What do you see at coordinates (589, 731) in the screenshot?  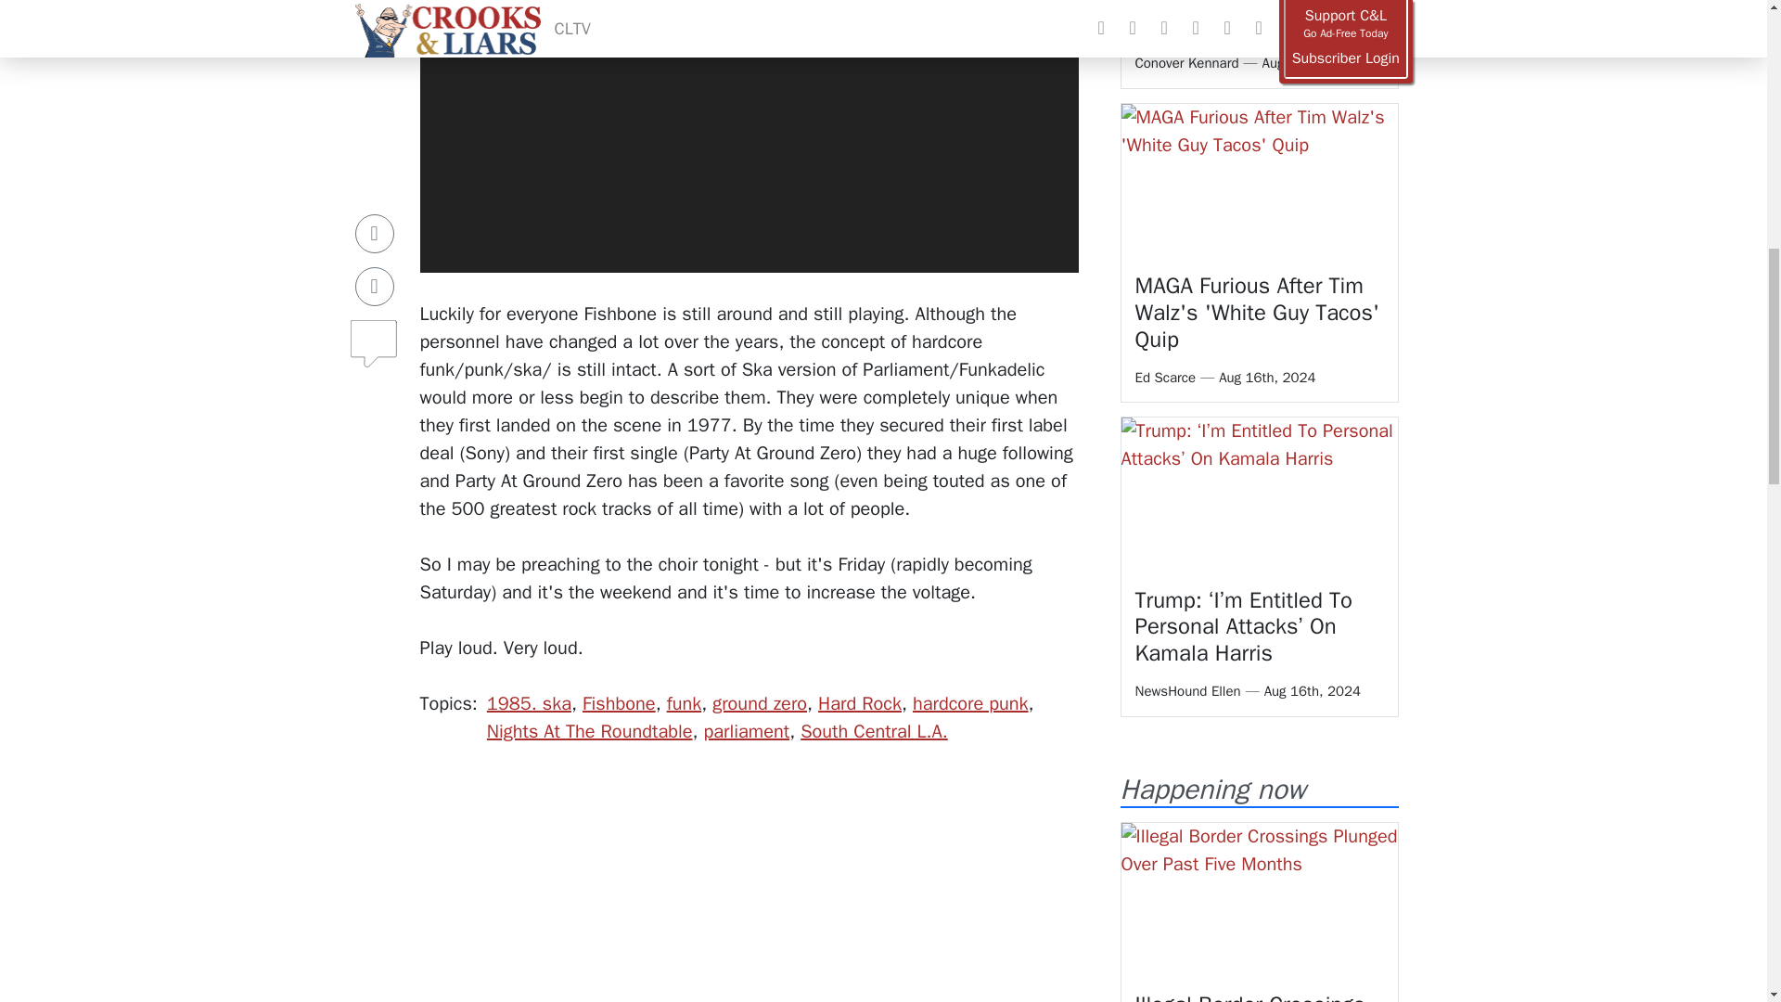 I see `Nights At The Roundtable` at bounding box center [589, 731].